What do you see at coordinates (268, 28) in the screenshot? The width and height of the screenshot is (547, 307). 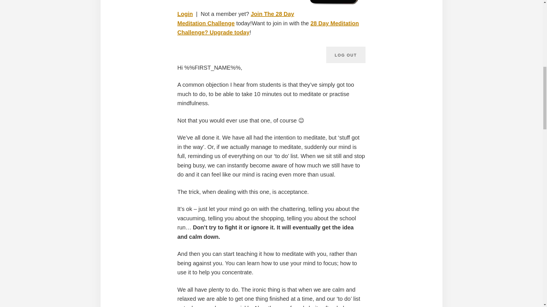 I see `28 Day Meditation Challenge? Upgrade today` at bounding box center [268, 28].